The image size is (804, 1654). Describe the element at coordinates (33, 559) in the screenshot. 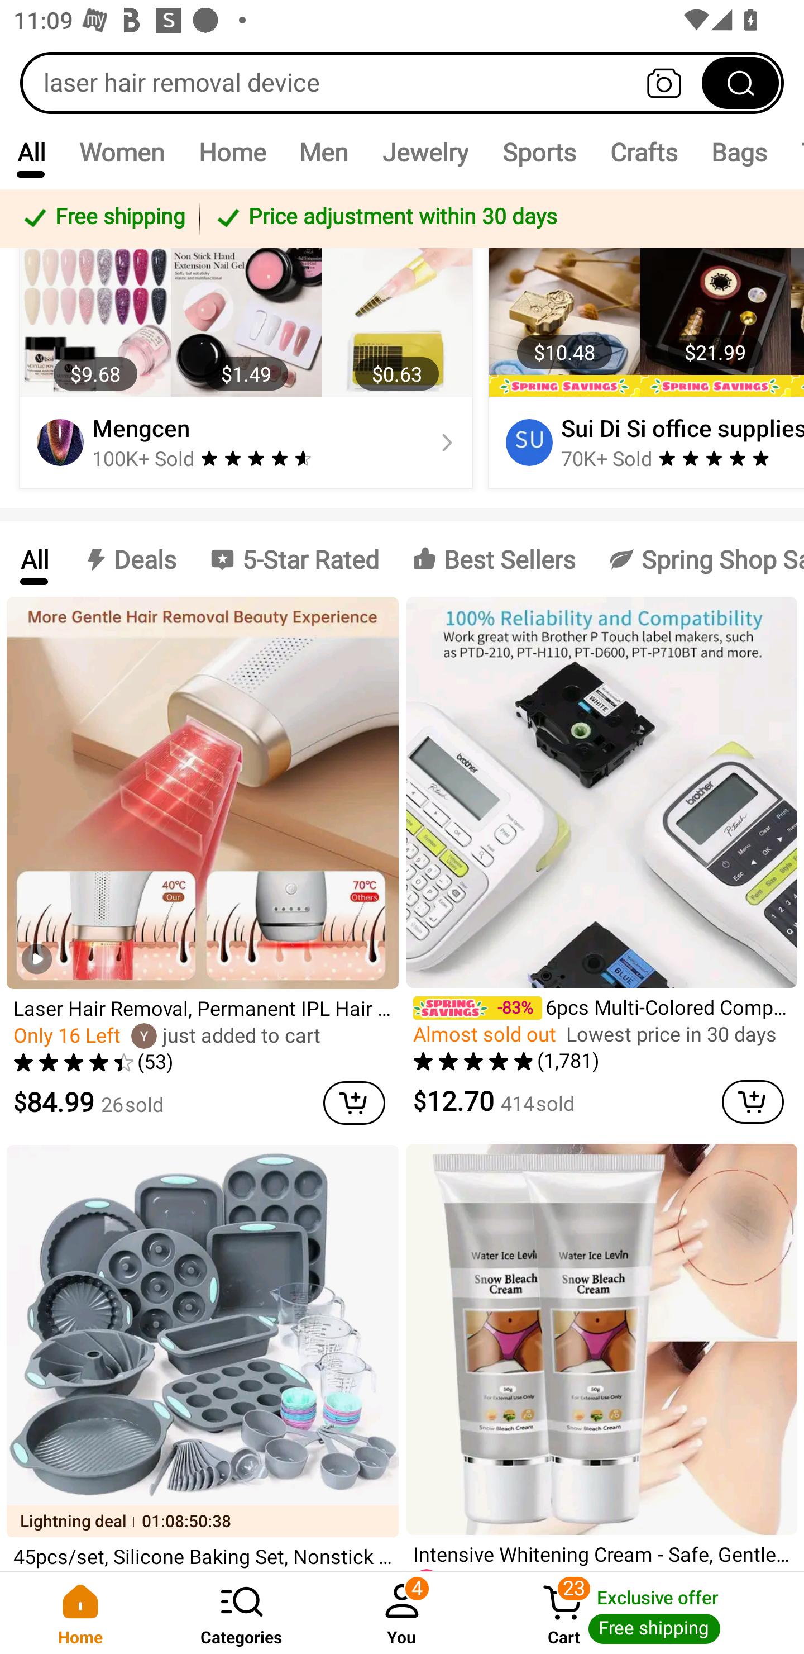

I see `All` at that location.